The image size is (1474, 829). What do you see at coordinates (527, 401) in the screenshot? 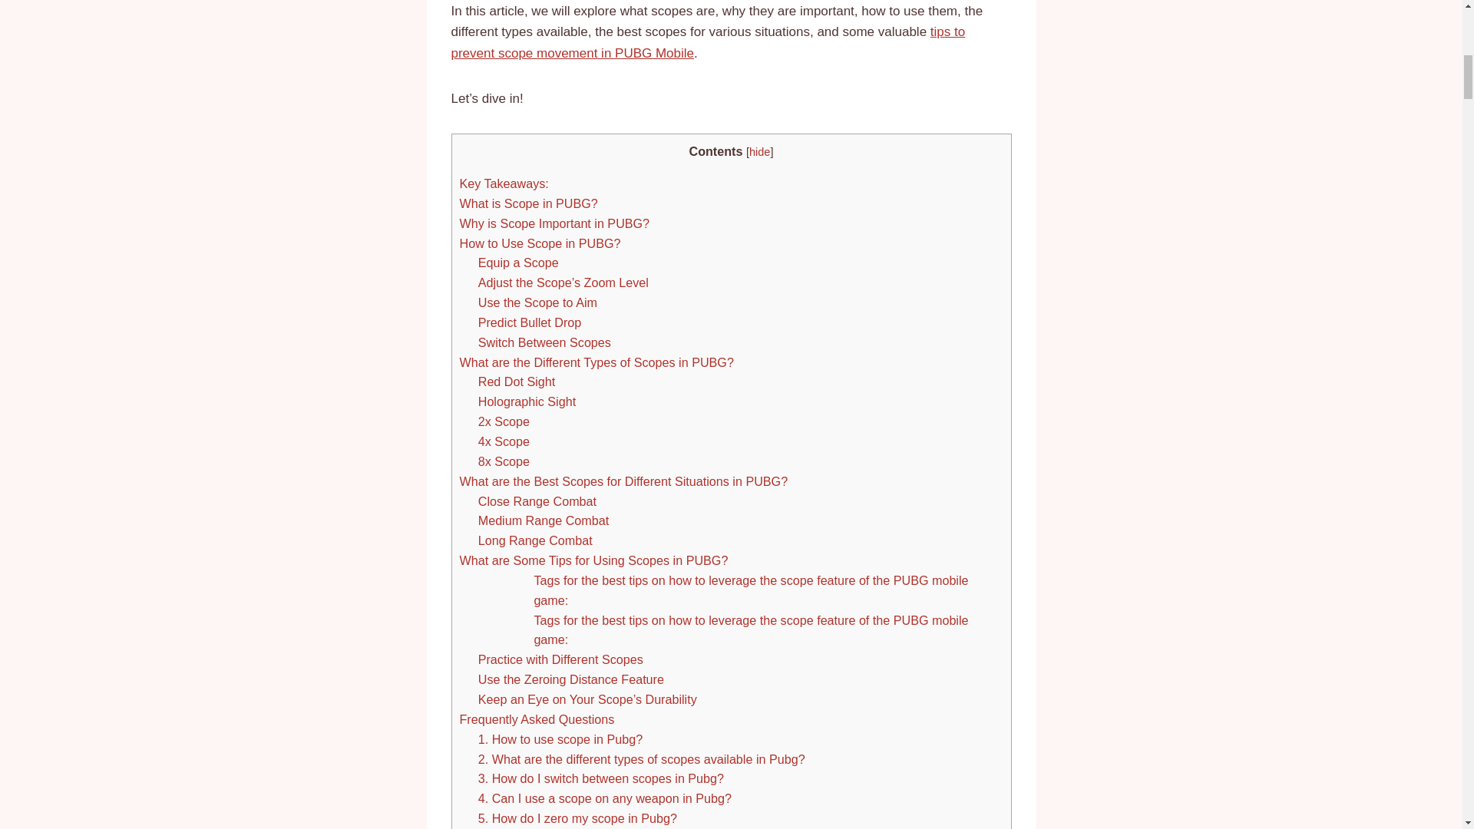
I see `Holographic Sight` at bounding box center [527, 401].